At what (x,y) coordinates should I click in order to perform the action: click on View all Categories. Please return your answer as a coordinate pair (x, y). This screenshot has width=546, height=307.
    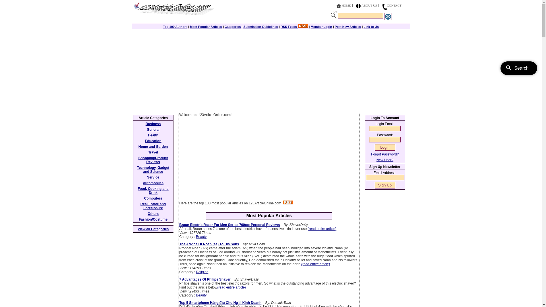
    Looking at the image, I should click on (153, 229).